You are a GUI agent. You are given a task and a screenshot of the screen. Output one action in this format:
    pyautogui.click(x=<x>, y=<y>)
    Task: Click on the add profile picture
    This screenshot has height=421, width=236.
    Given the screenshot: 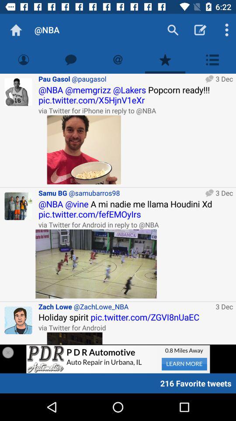 What is the action you would take?
    pyautogui.click(x=18, y=320)
    